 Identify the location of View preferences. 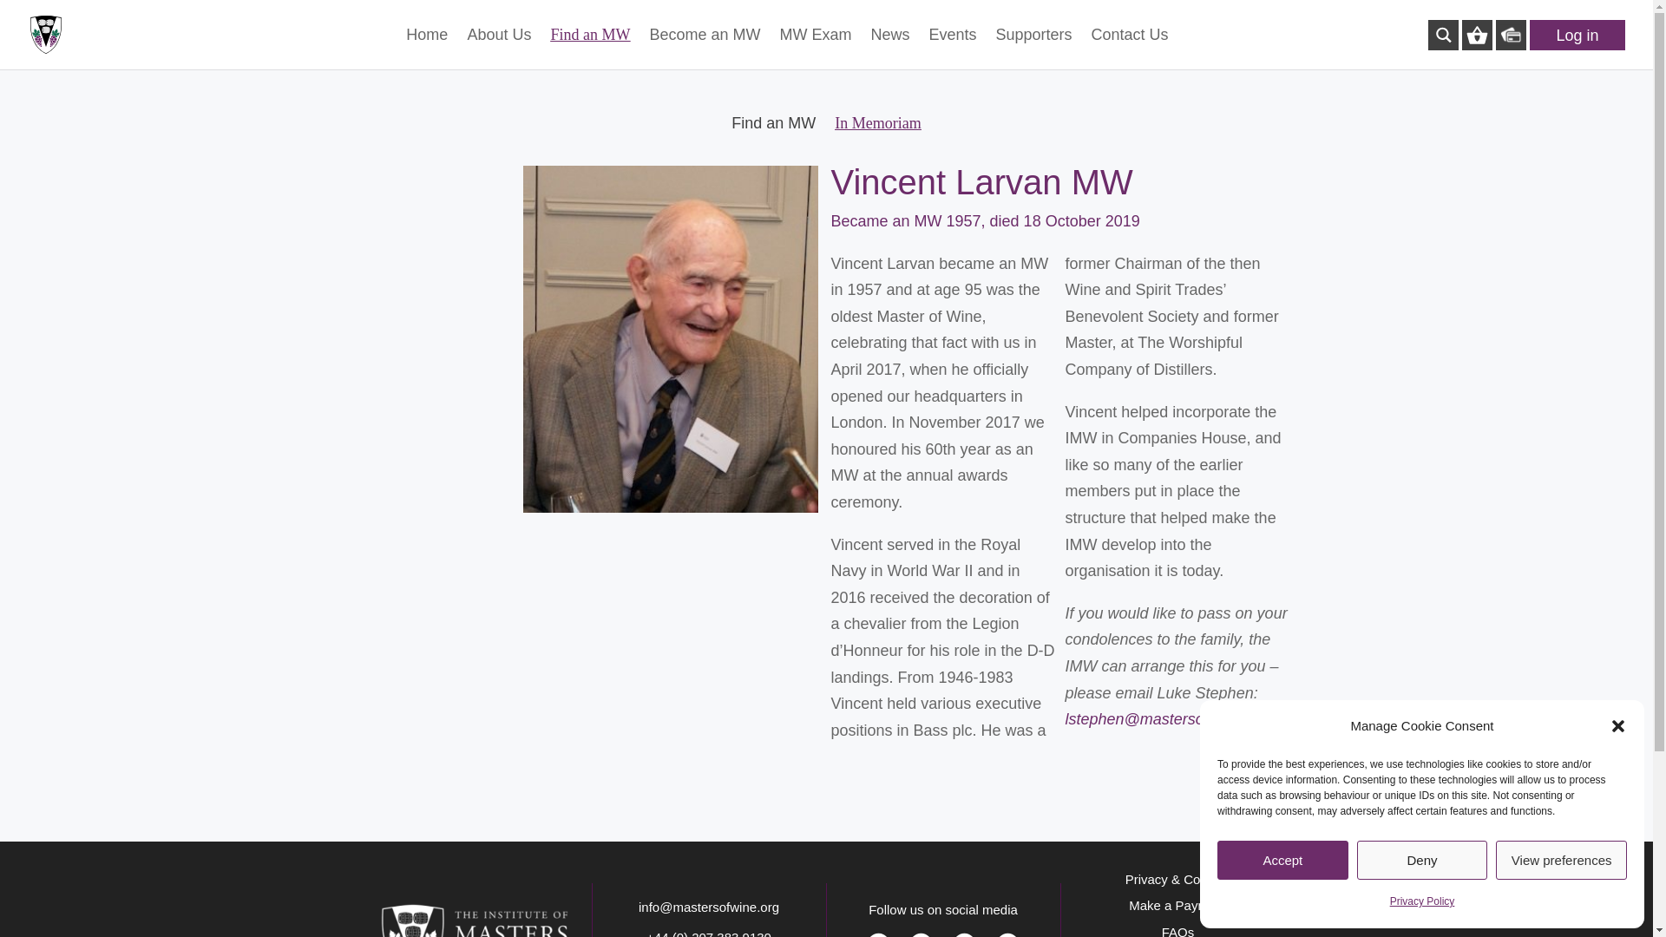
(1562, 860).